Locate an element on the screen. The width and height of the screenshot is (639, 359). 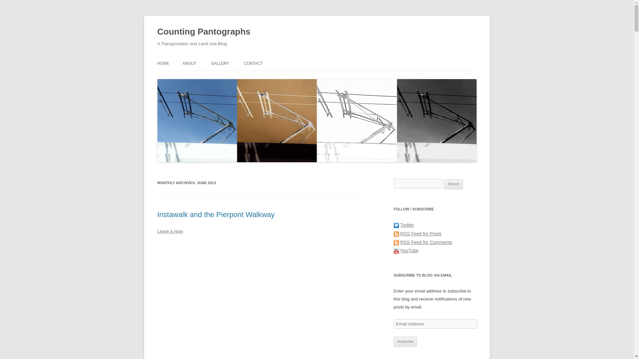
CONTACT is located at coordinates (253, 63).